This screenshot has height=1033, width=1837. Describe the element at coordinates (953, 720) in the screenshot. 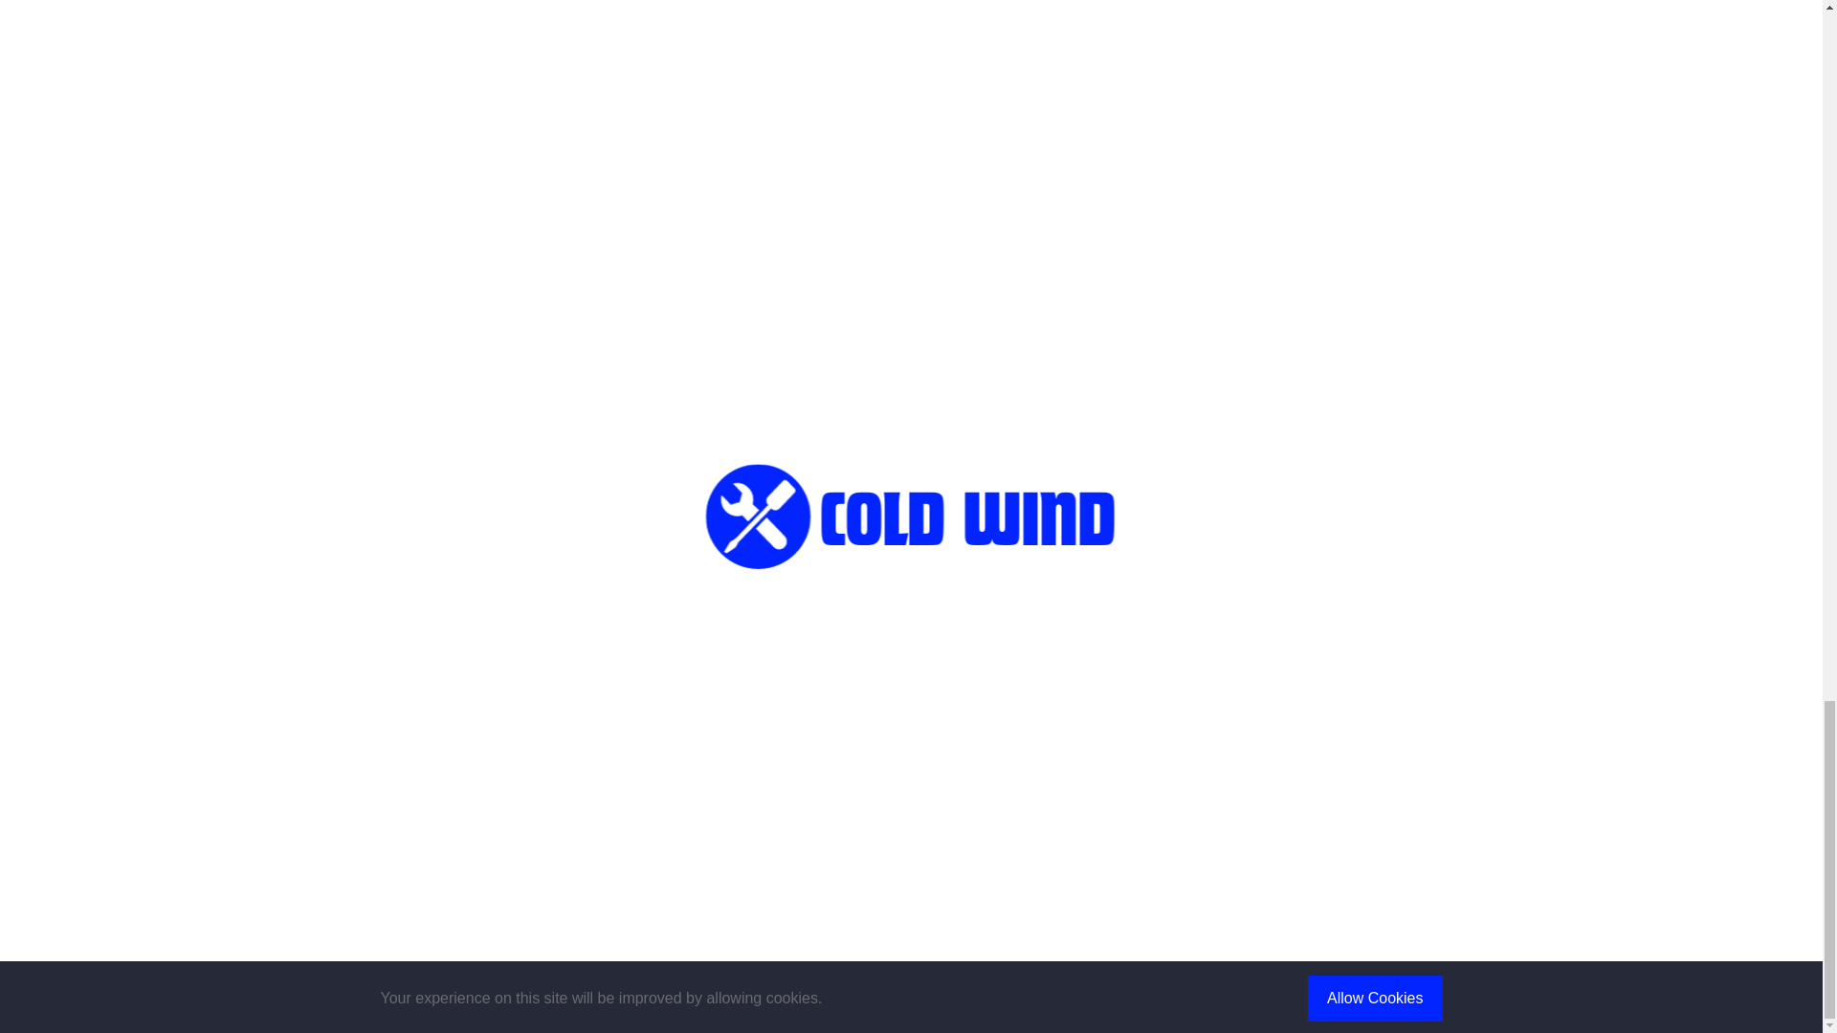

I see `Booking` at that location.